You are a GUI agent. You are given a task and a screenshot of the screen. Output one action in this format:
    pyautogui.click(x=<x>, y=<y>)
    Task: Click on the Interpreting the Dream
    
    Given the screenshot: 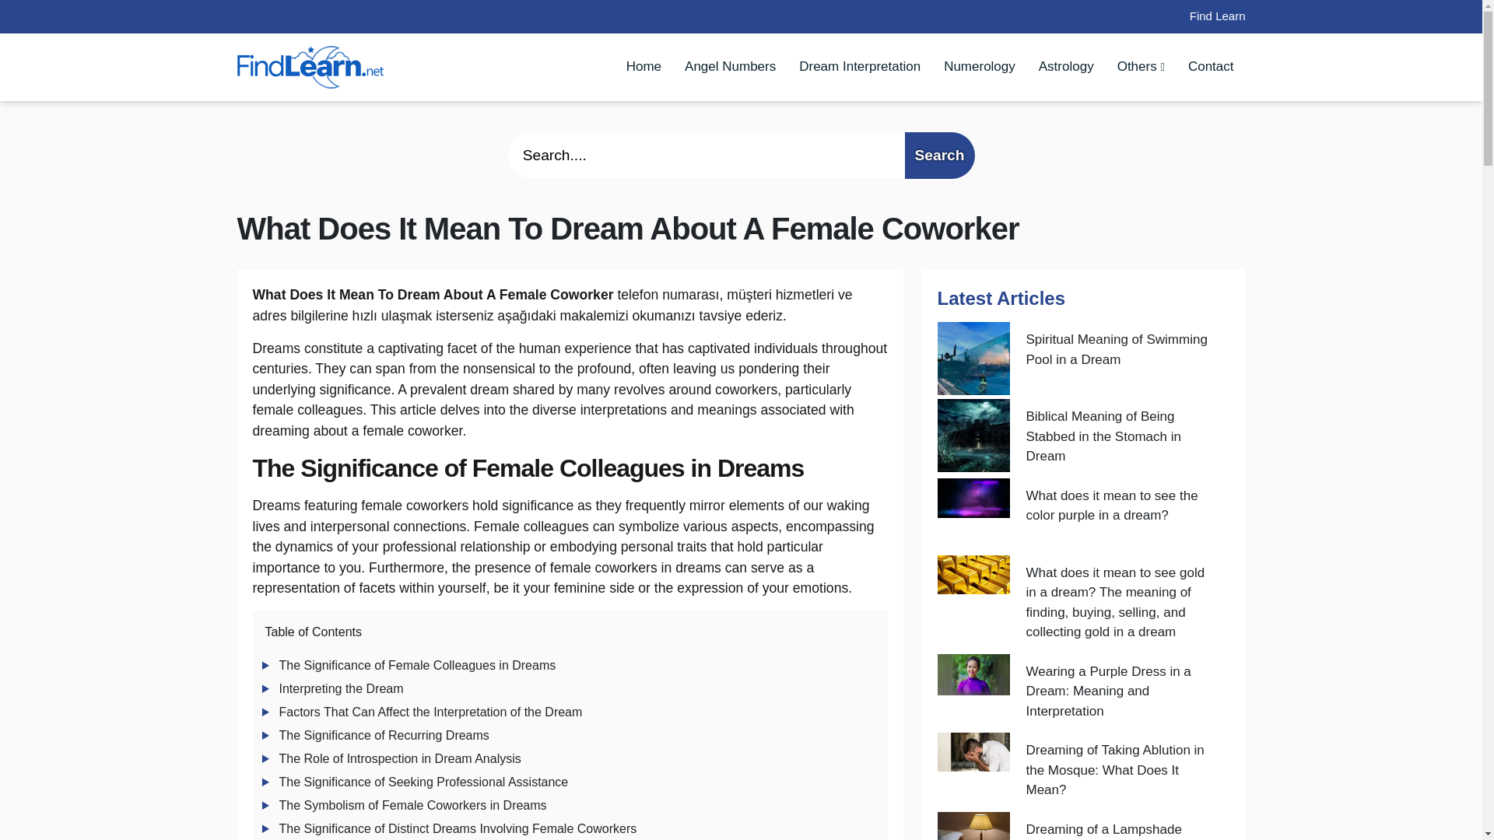 What is the action you would take?
    pyautogui.click(x=341, y=688)
    